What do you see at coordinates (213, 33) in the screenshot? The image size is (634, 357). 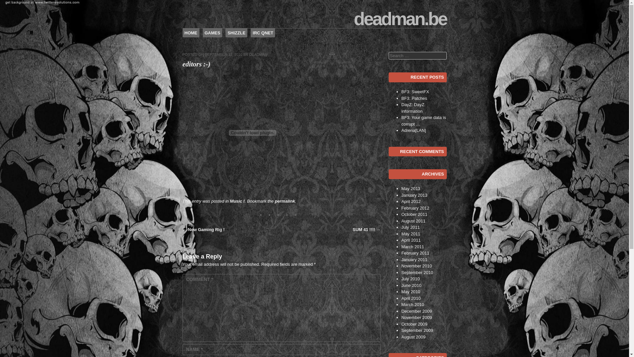 I see `GAMES` at bounding box center [213, 33].